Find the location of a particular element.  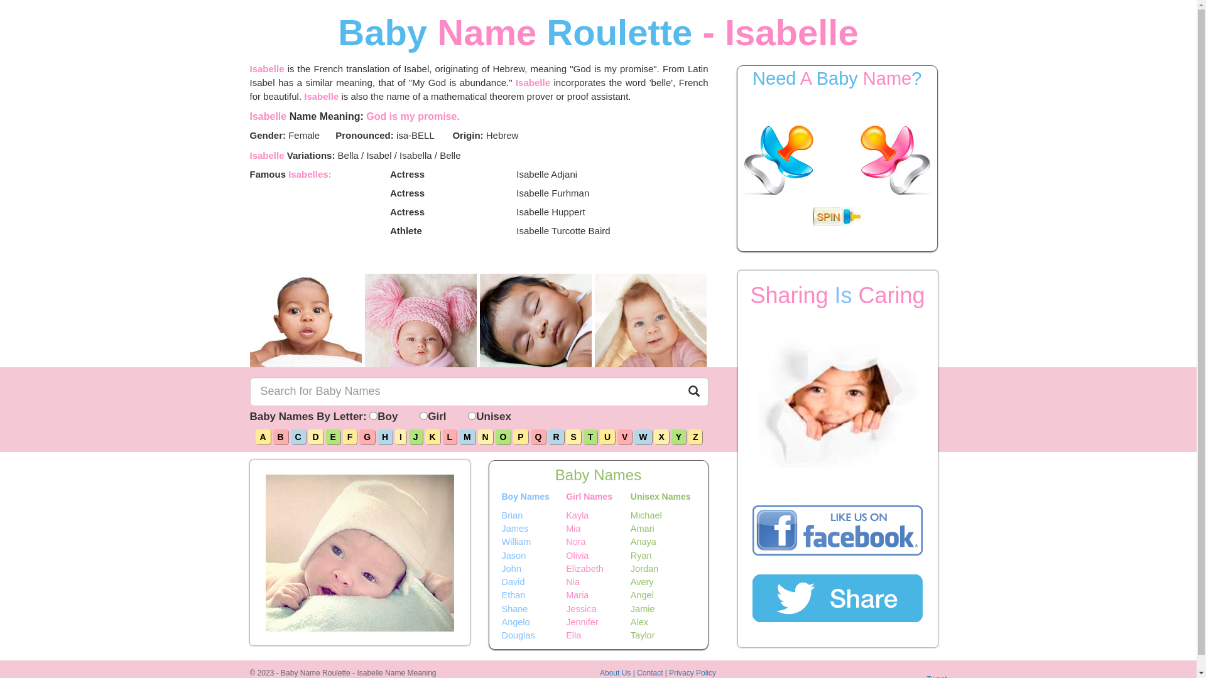

Jordan is located at coordinates (663, 569).